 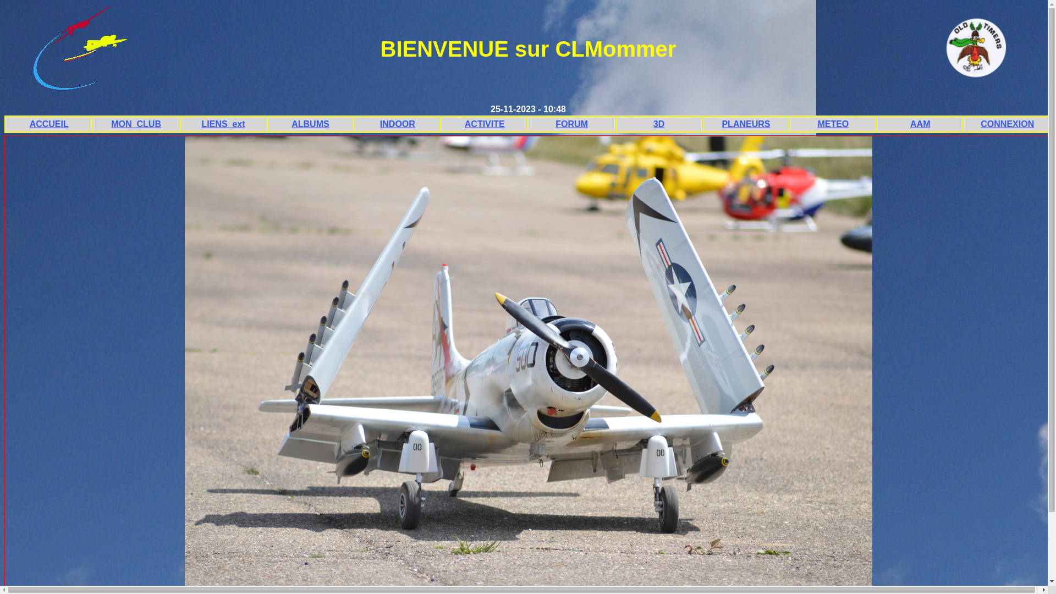 I want to click on LIENS_ext, so click(x=223, y=124).